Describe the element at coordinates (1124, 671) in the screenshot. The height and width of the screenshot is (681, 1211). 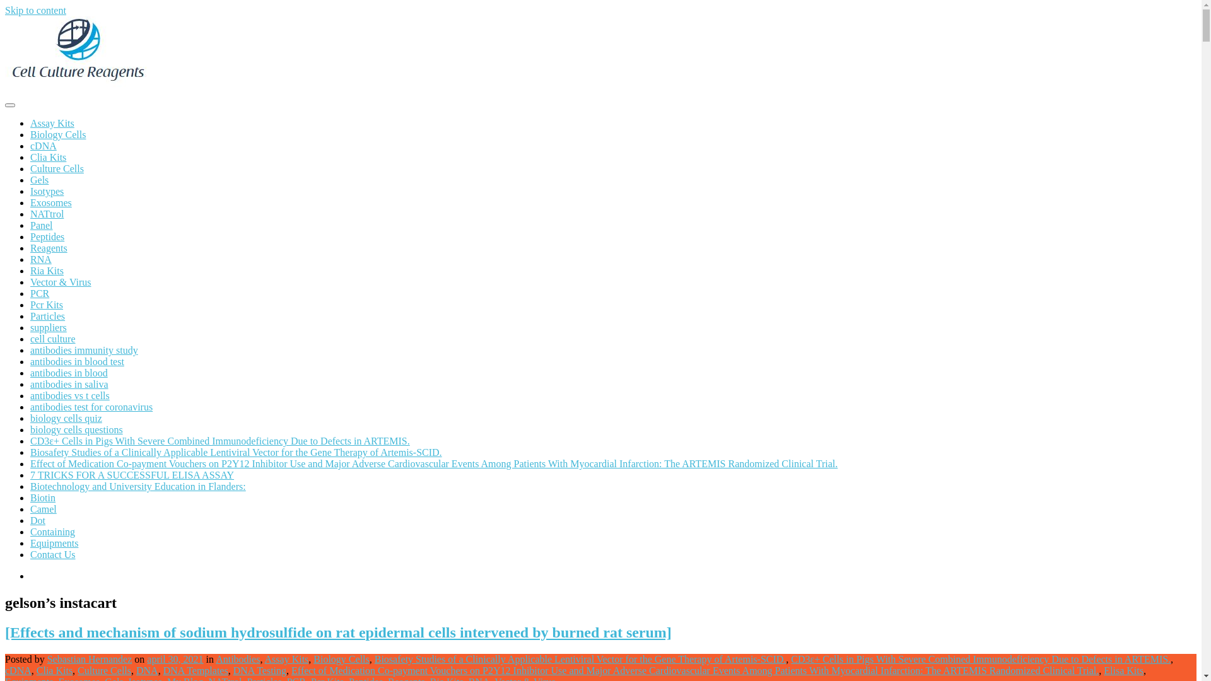
I see `Elisa Kits` at that location.